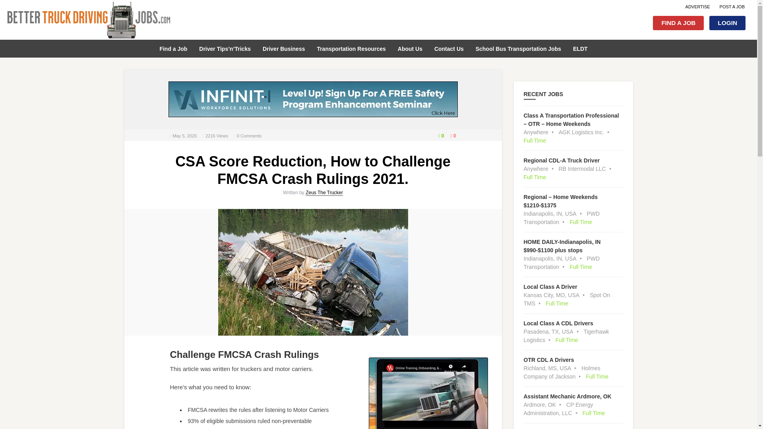 This screenshot has height=429, width=763. What do you see at coordinates (324, 193) in the screenshot?
I see `Posts by Zeus The Trucker` at bounding box center [324, 193].